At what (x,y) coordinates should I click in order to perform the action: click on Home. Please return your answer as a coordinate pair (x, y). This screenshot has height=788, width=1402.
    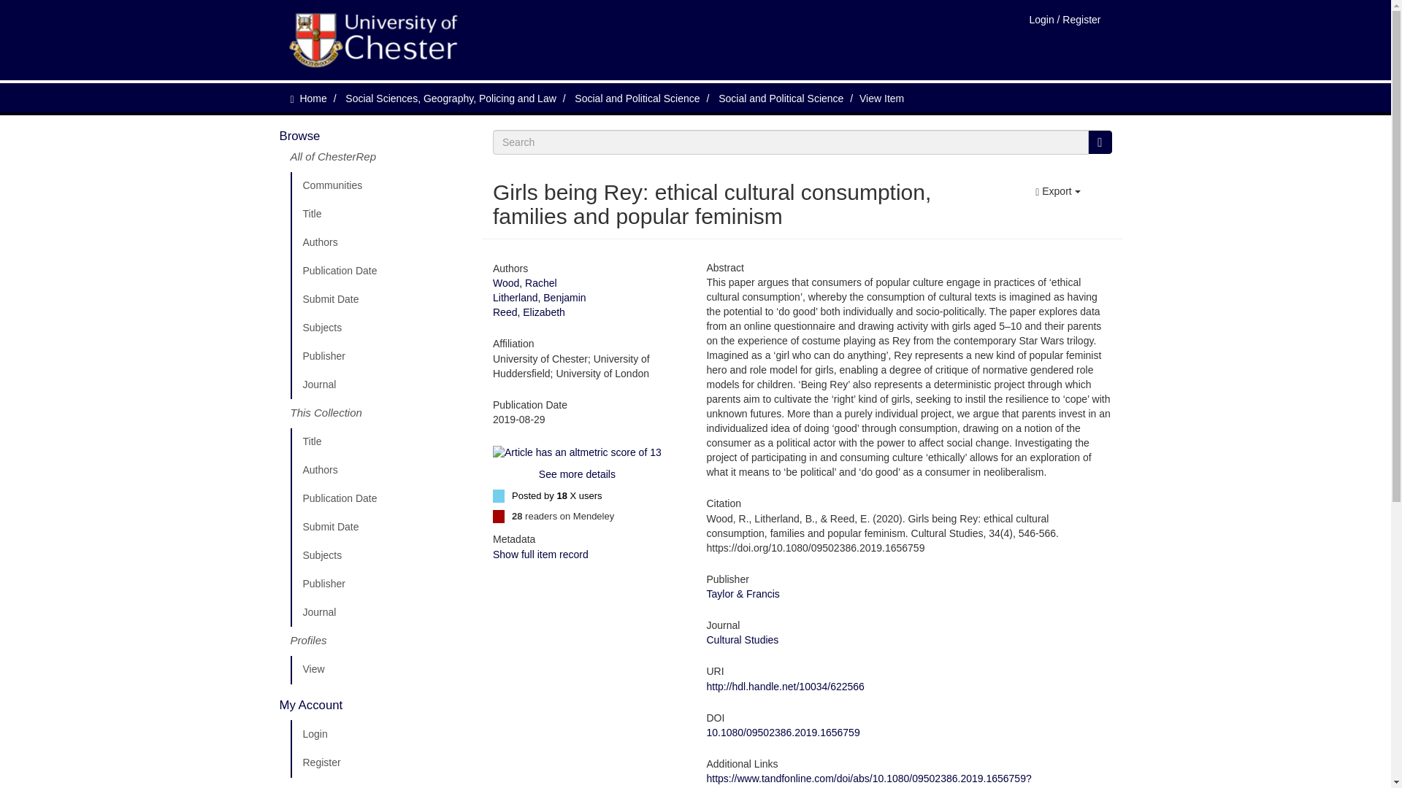
    Looking at the image, I should click on (313, 98).